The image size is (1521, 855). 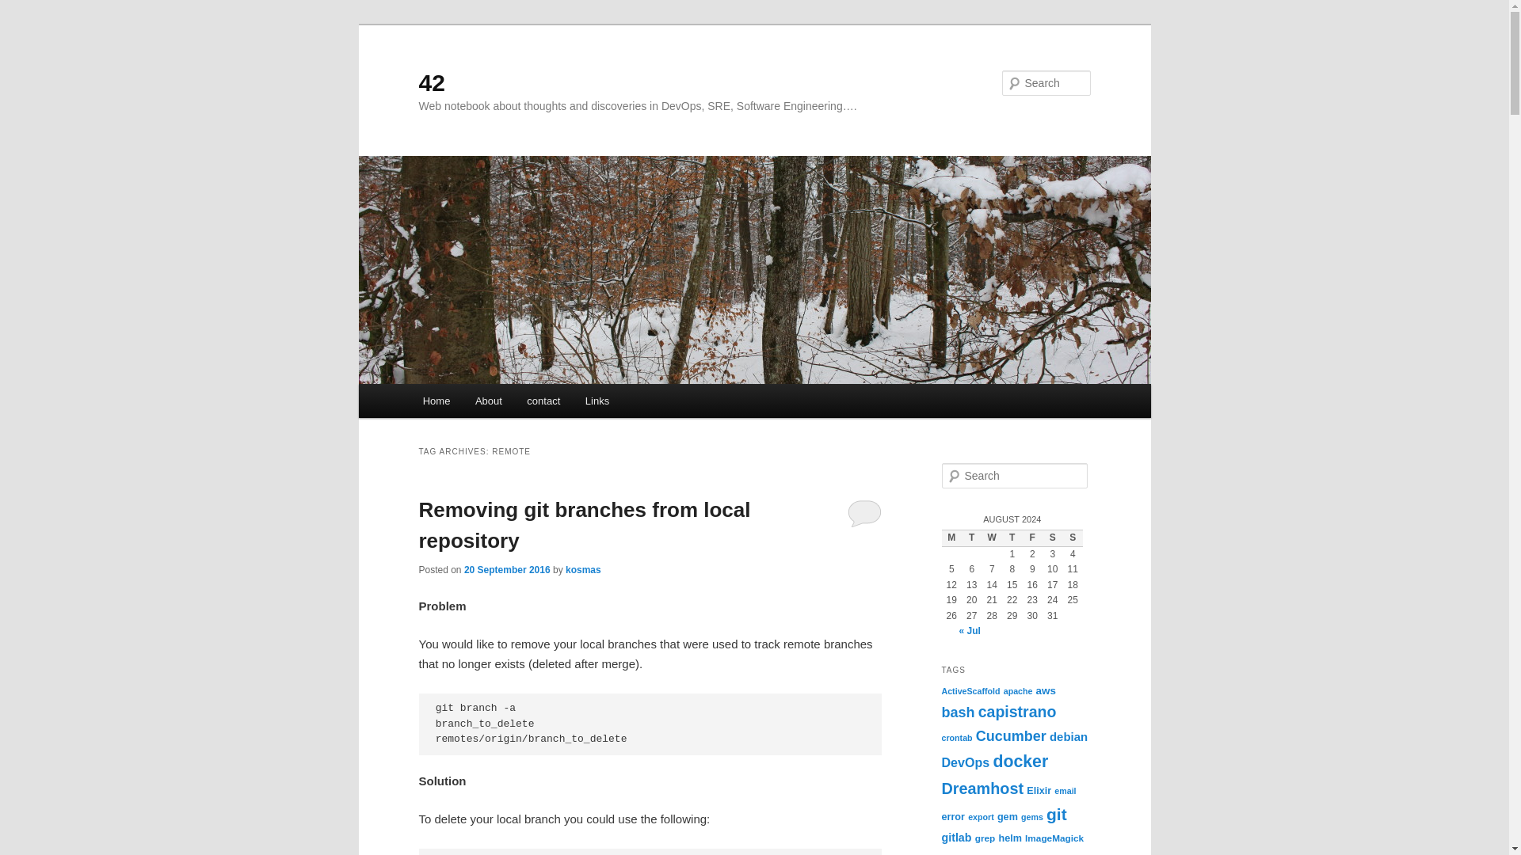 I want to click on kosmas, so click(x=583, y=569).